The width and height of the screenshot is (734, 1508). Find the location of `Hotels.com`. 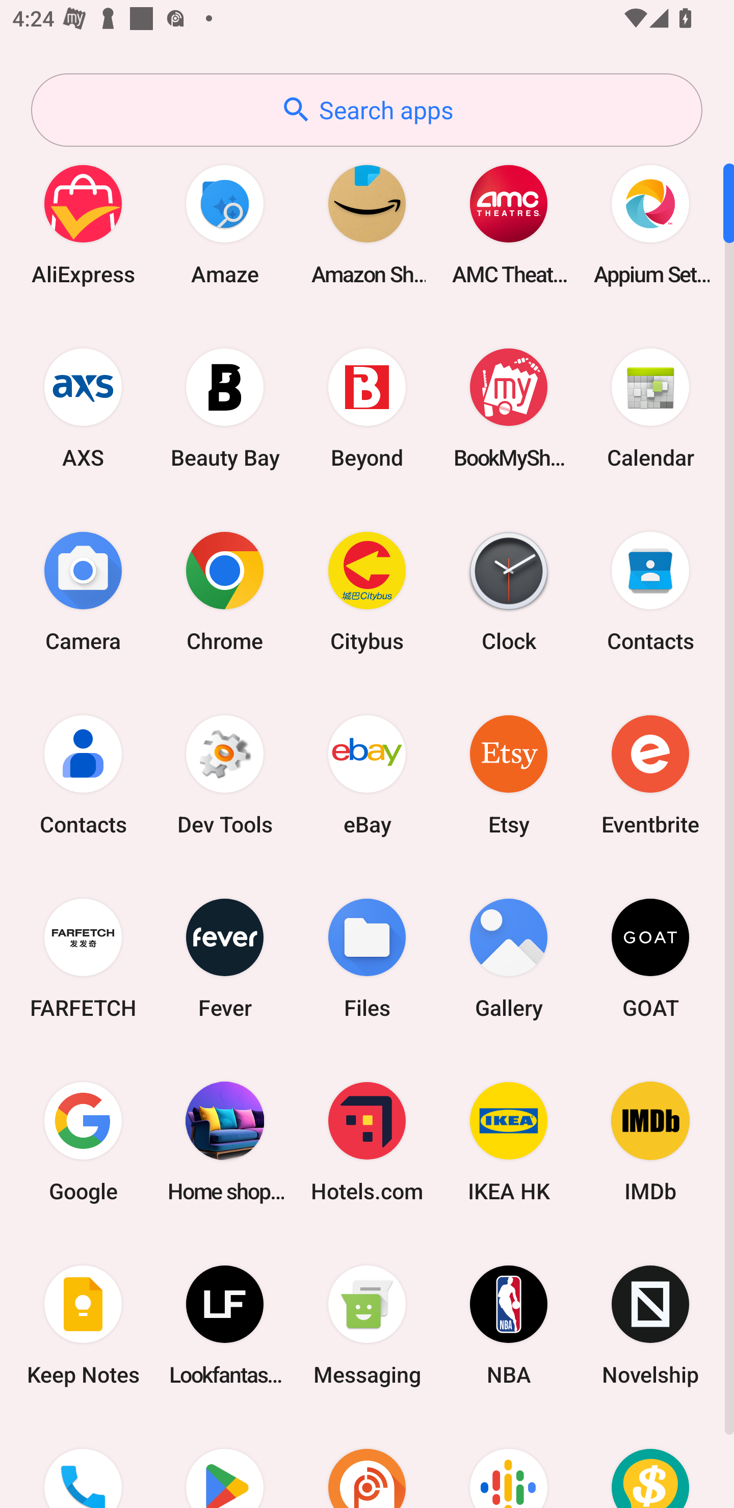

Hotels.com is located at coordinates (367, 1141).